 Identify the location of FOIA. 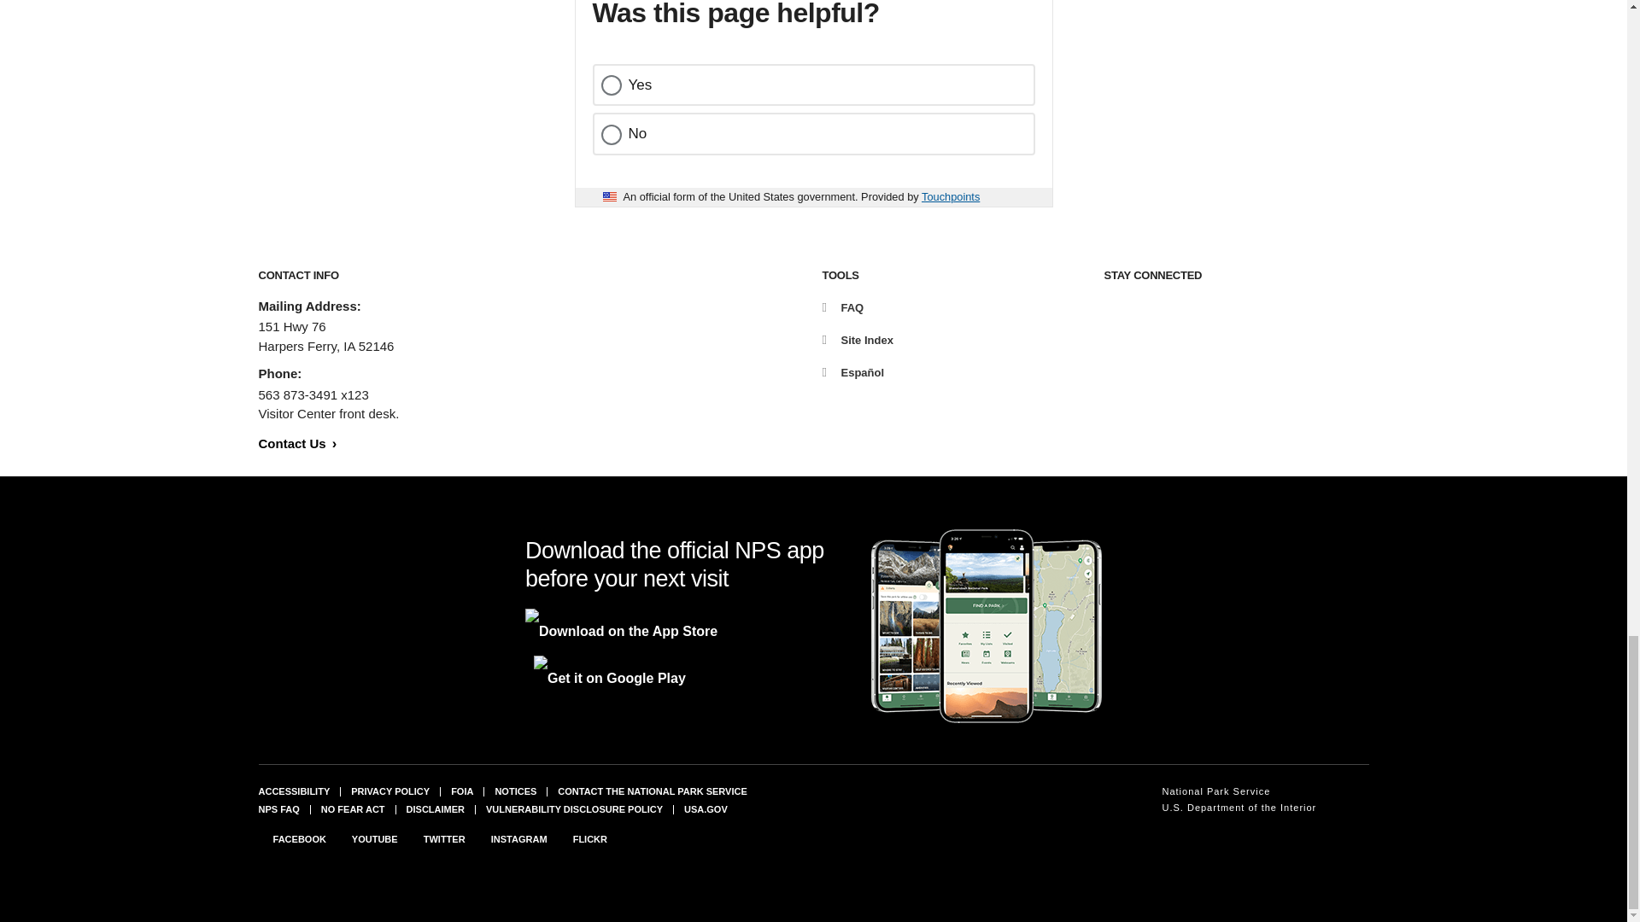
(462, 791).